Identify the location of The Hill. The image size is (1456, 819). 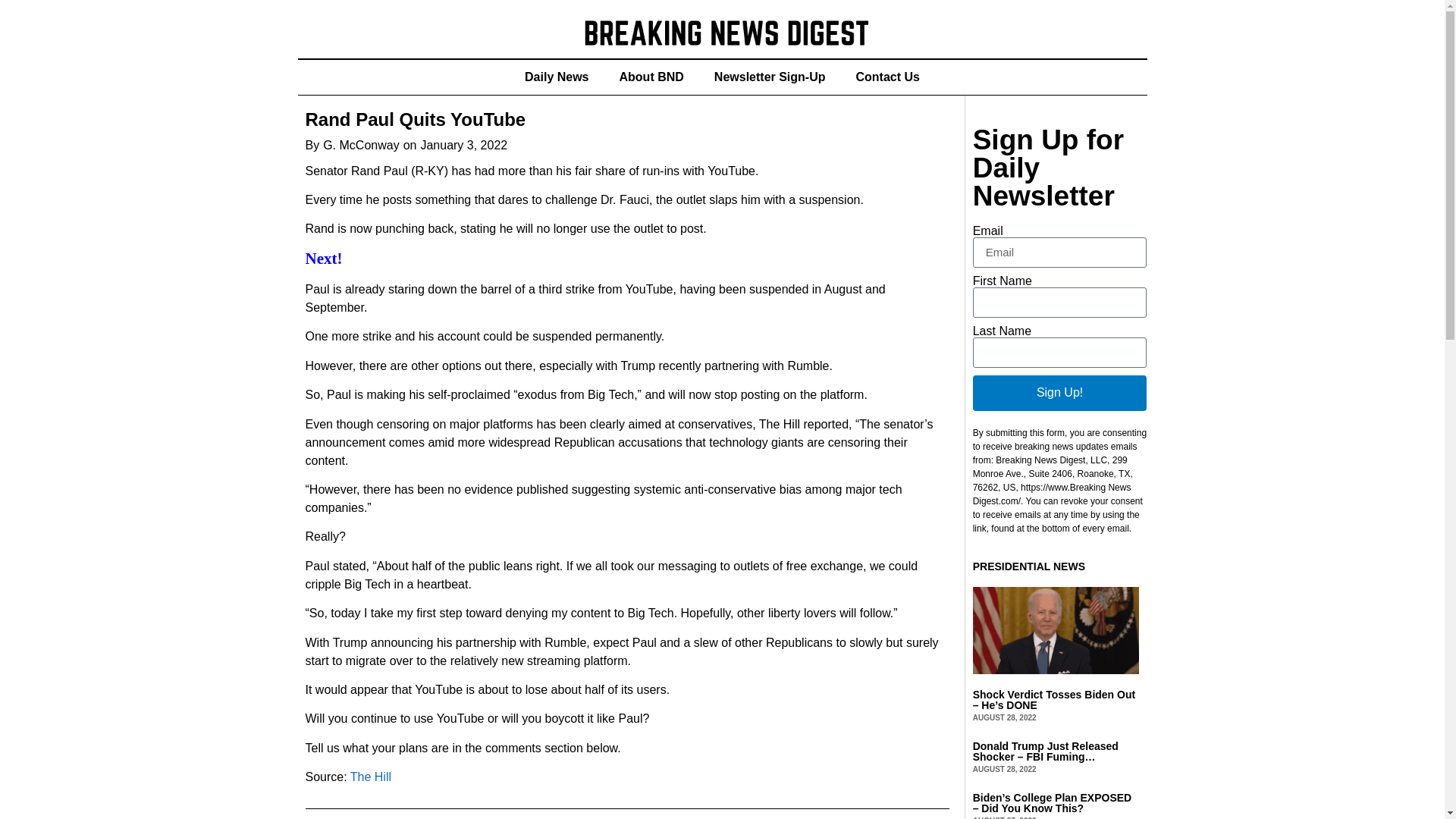
(369, 777).